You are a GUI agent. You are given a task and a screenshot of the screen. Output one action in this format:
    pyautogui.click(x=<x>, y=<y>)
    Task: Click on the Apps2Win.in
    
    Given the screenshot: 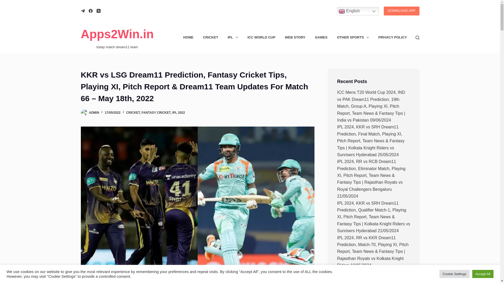 What is the action you would take?
    pyautogui.click(x=117, y=34)
    